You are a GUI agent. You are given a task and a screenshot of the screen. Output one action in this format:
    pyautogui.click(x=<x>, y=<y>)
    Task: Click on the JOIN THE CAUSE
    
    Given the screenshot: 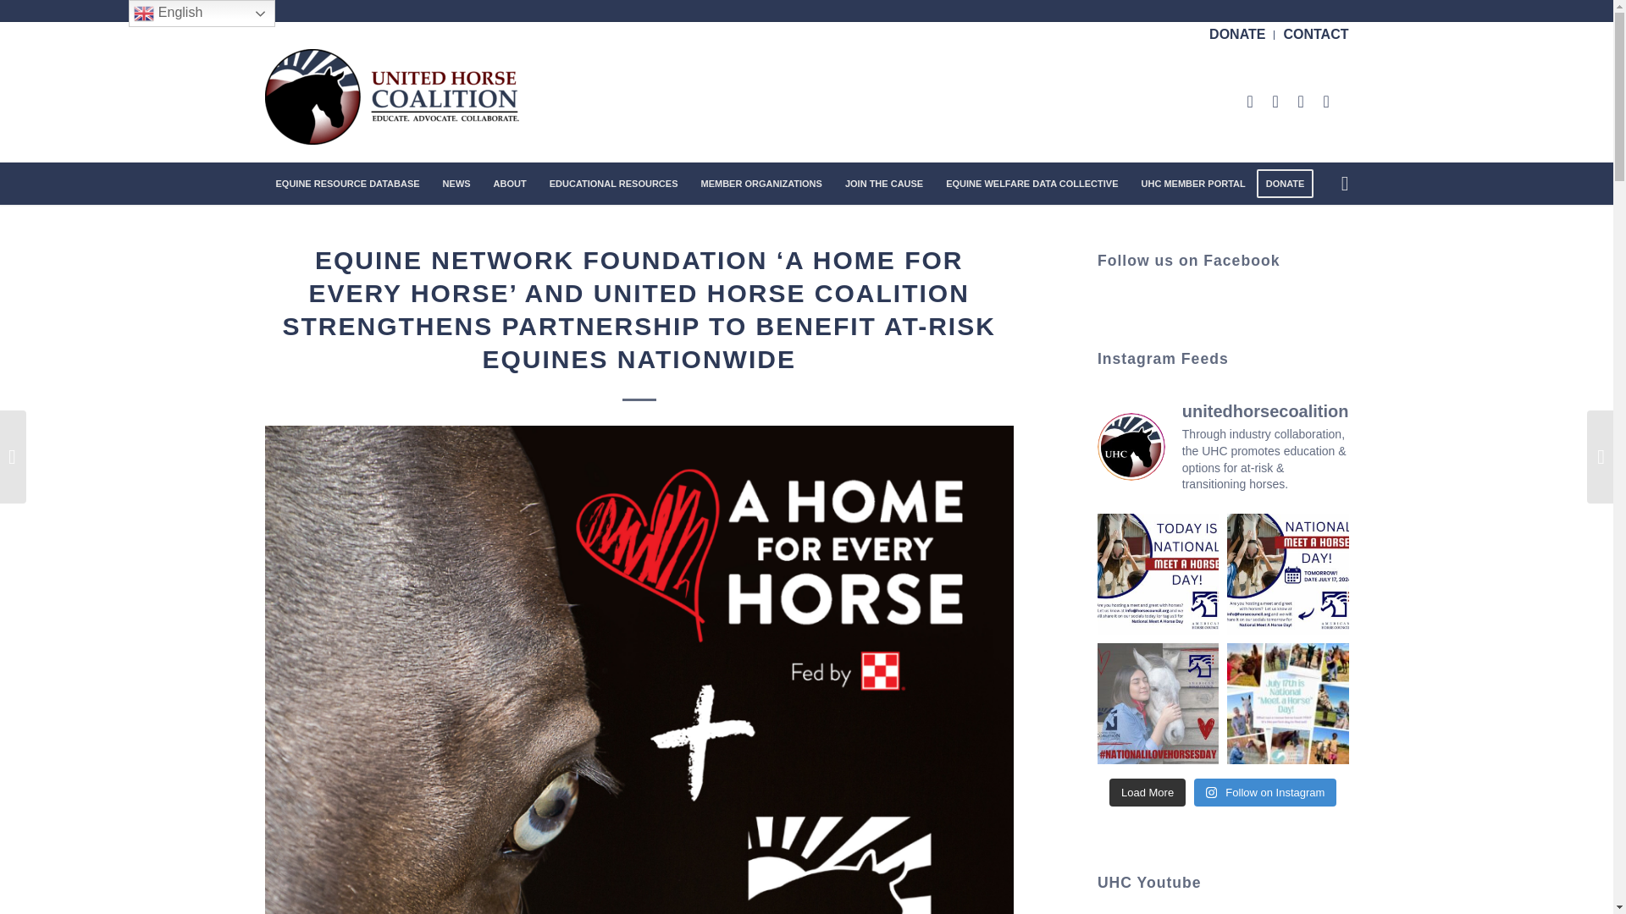 What is the action you would take?
    pyautogui.click(x=882, y=183)
    